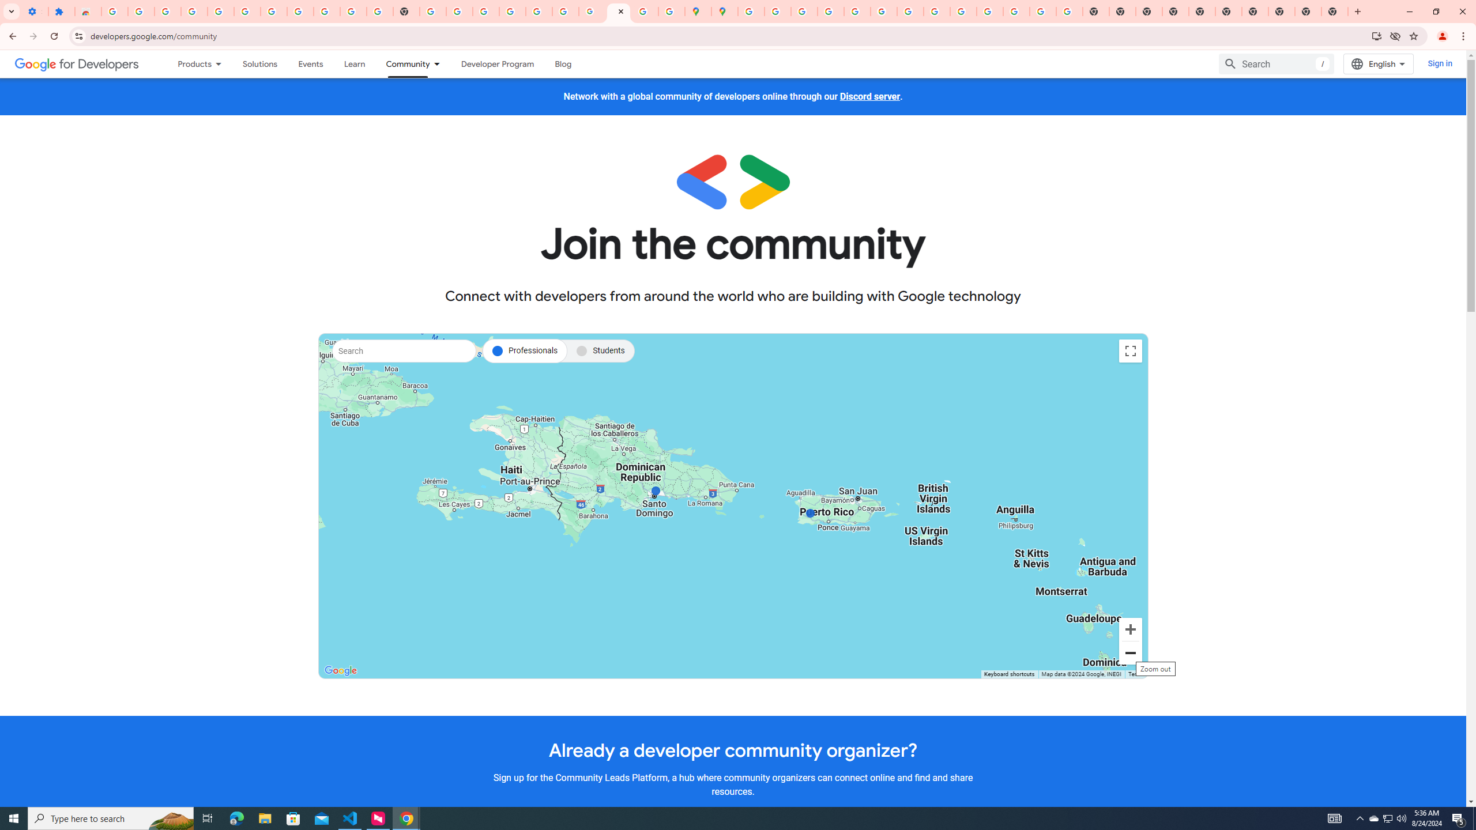 This screenshot has height=830, width=1476. I want to click on Learning Catalog, so click(355, 63).